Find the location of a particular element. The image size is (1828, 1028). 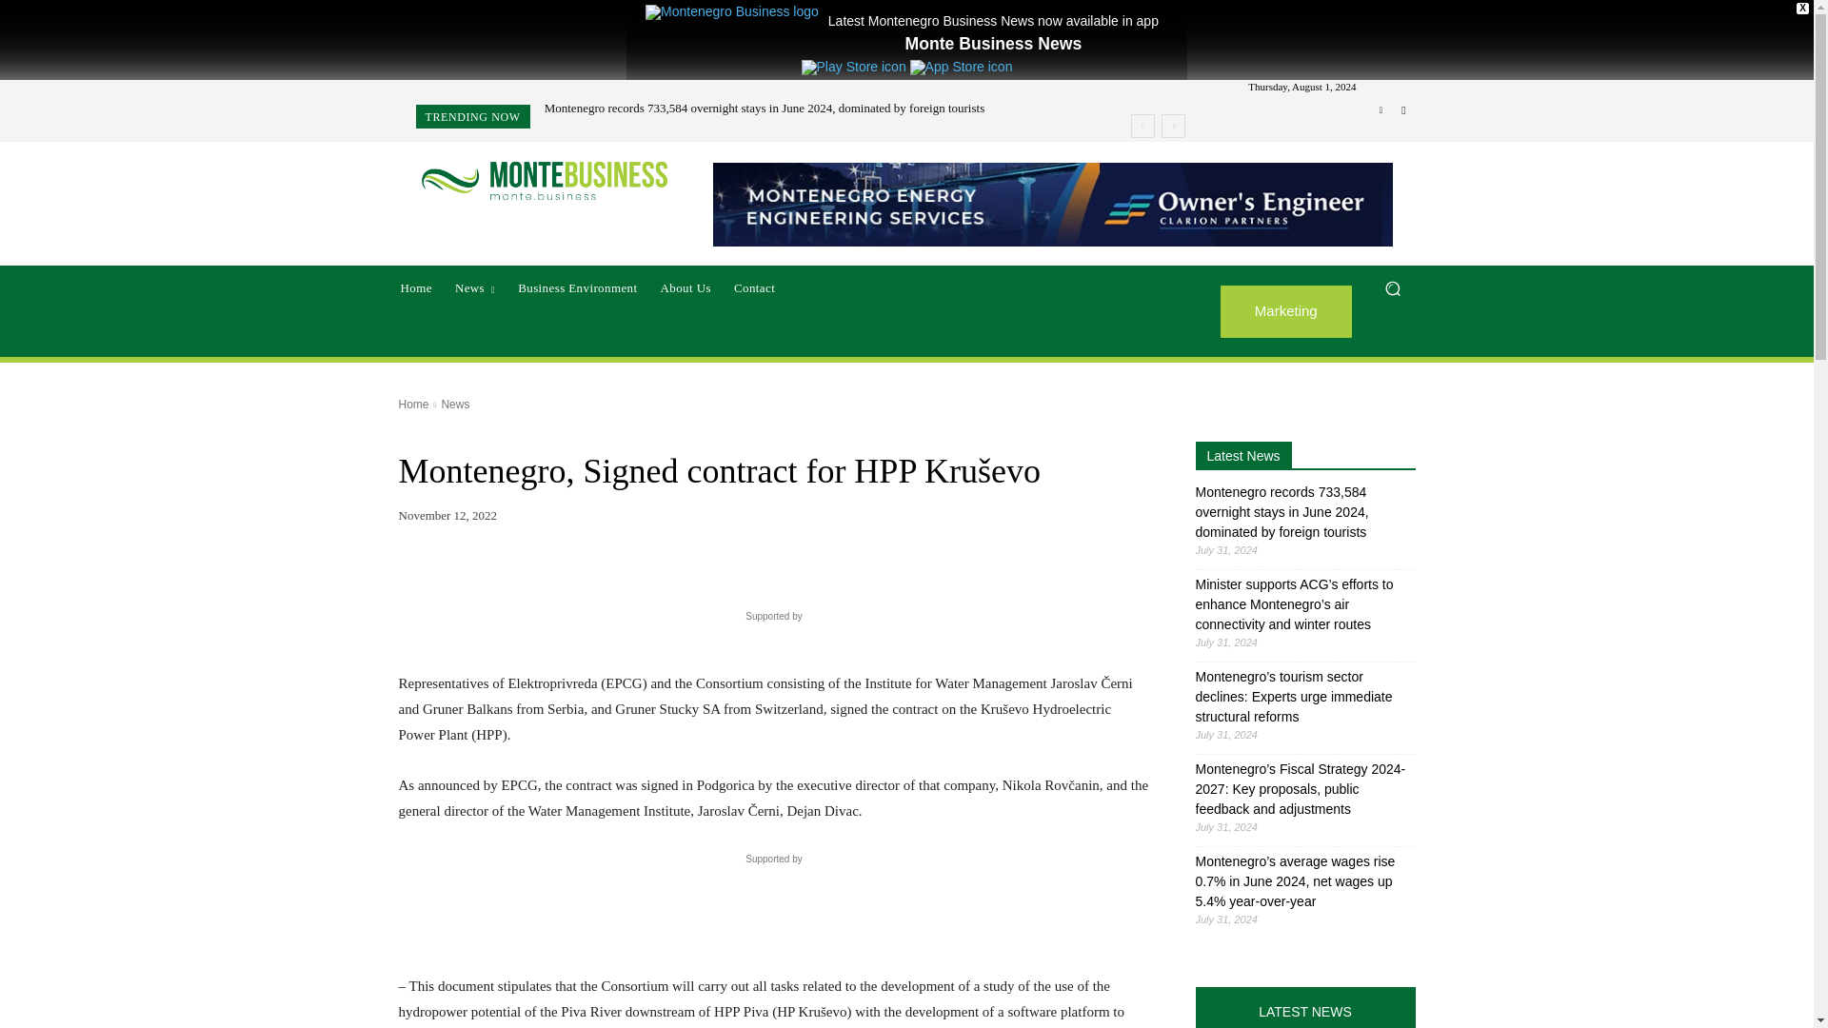

Linkedin is located at coordinates (1381, 110).